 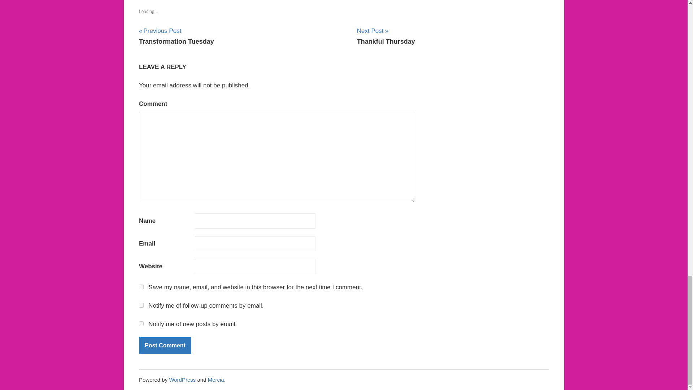 I want to click on WordPress, so click(x=165, y=346).